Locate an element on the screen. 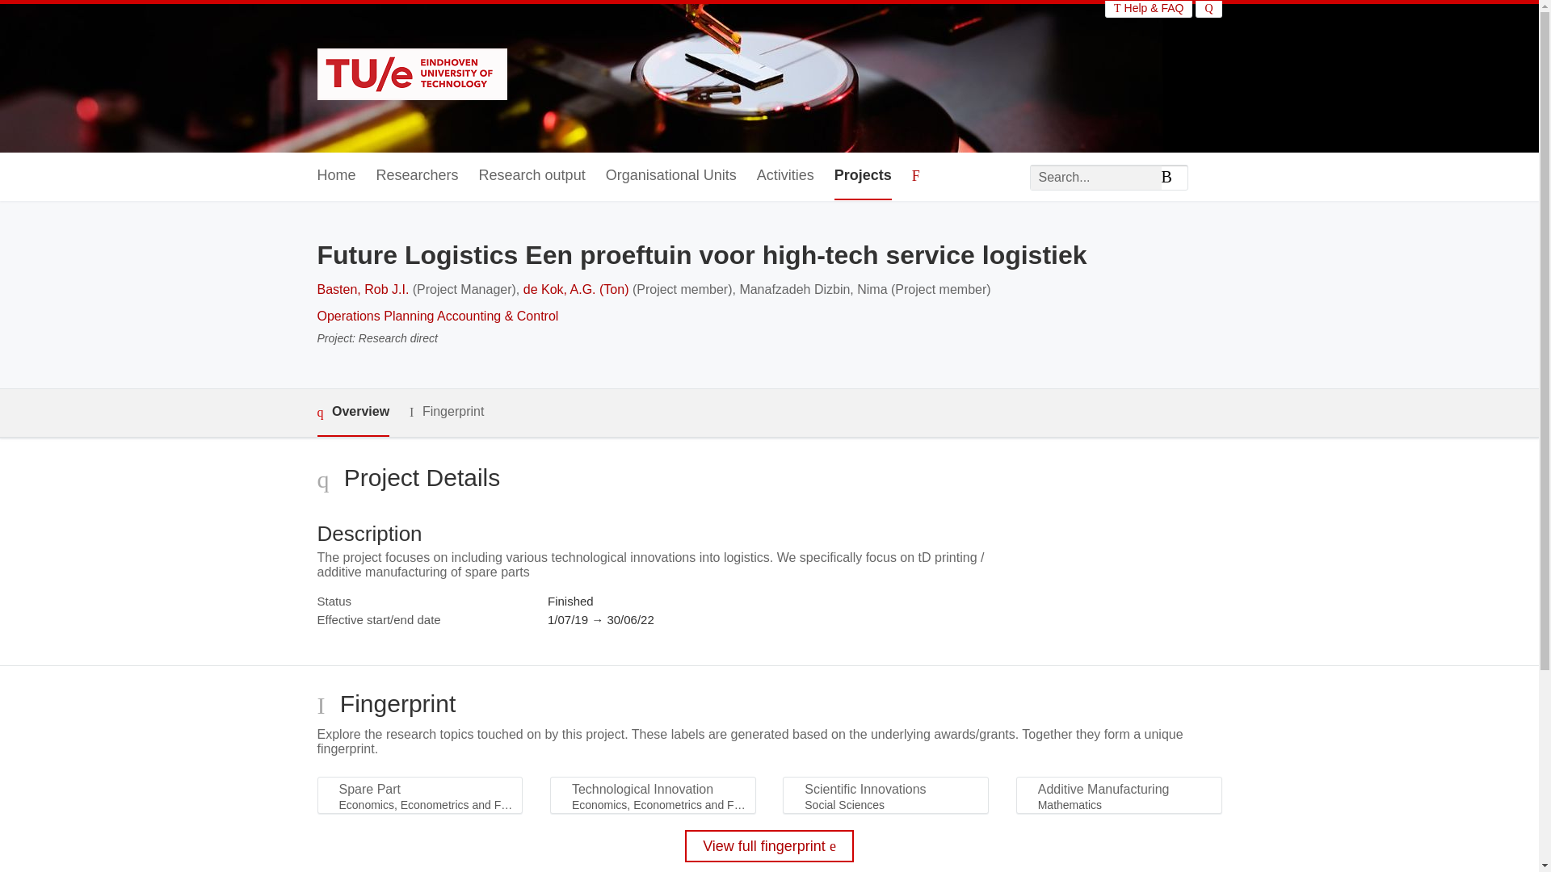  View full fingerprint is located at coordinates (769, 846).